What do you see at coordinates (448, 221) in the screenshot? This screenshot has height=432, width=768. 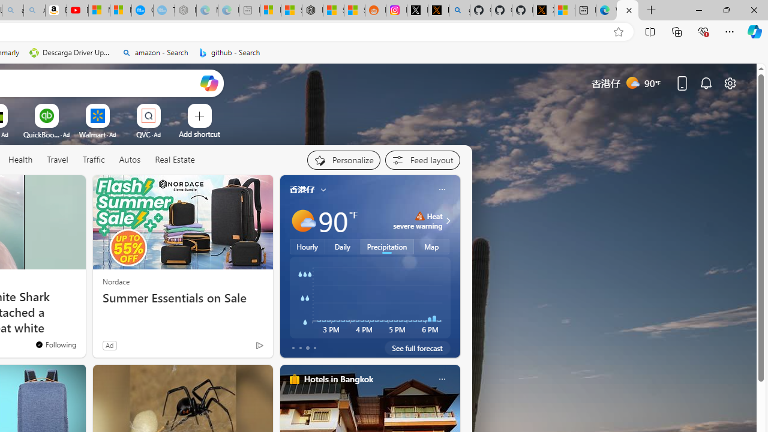 I see `Class: weather-arrow-glyph` at bounding box center [448, 221].